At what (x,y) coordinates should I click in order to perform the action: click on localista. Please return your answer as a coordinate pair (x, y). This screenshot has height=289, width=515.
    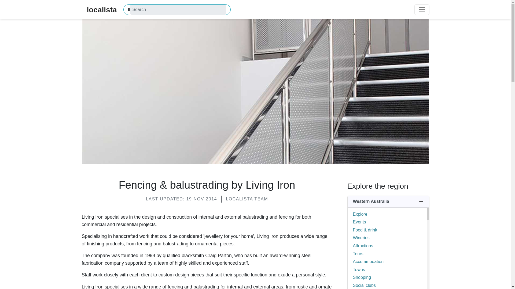
    Looking at the image, I should click on (99, 9).